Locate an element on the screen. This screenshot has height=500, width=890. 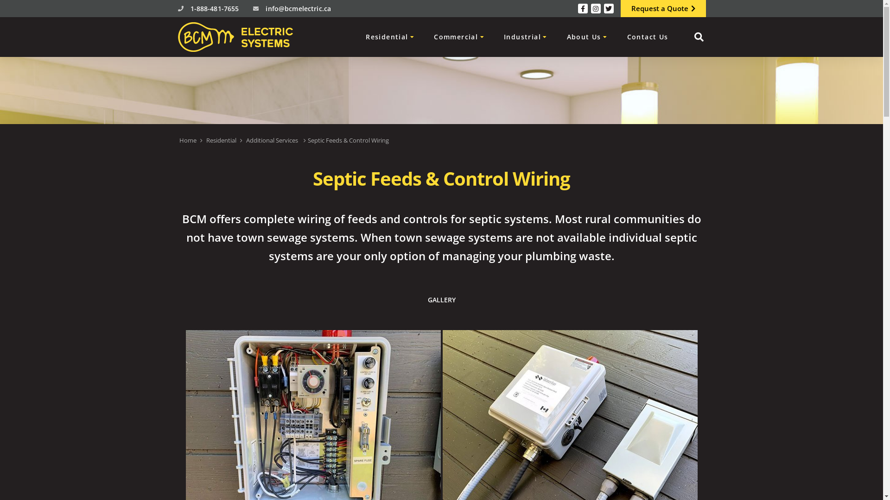
About Us is located at coordinates (587, 37).